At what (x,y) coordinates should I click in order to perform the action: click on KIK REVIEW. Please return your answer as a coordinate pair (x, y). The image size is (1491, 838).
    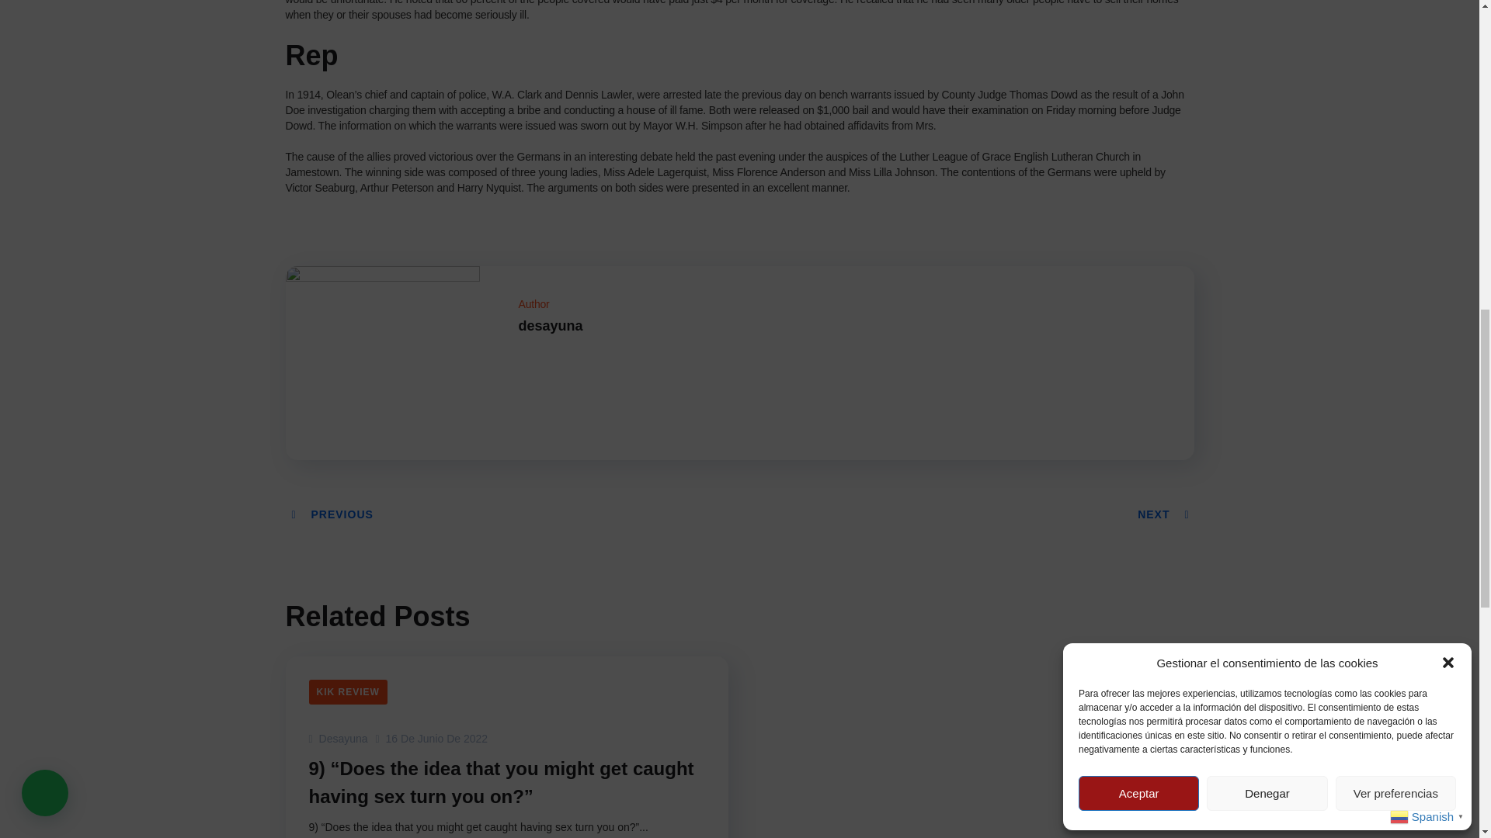
    Looking at the image, I should click on (348, 692).